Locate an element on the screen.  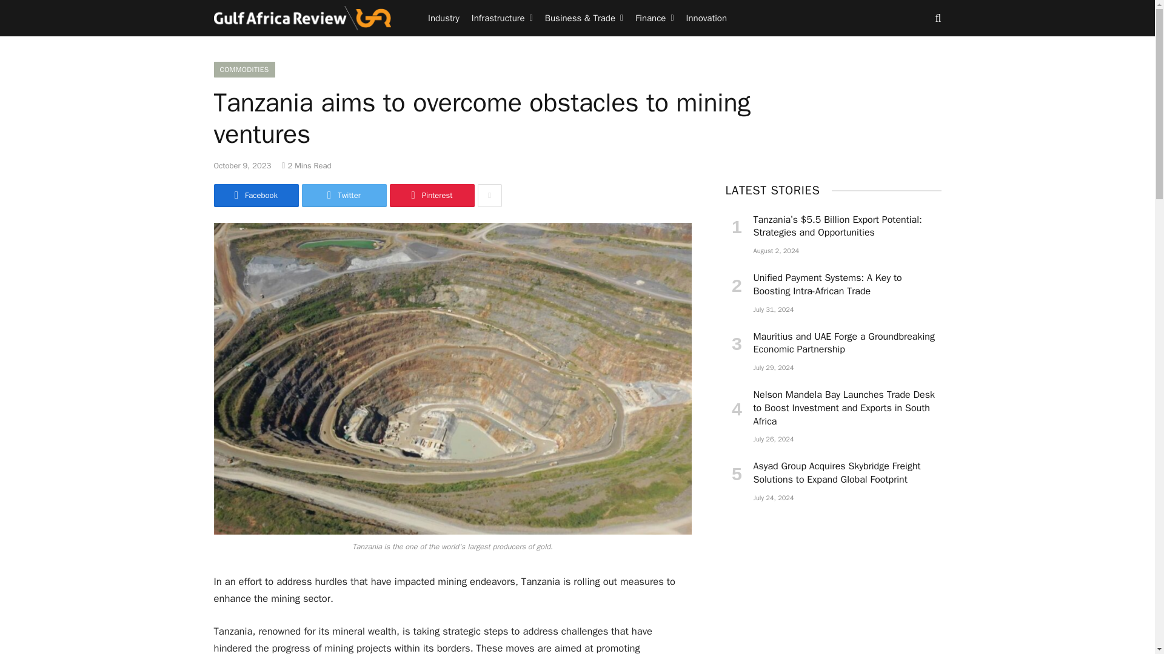
Infrastructure is located at coordinates (502, 18).